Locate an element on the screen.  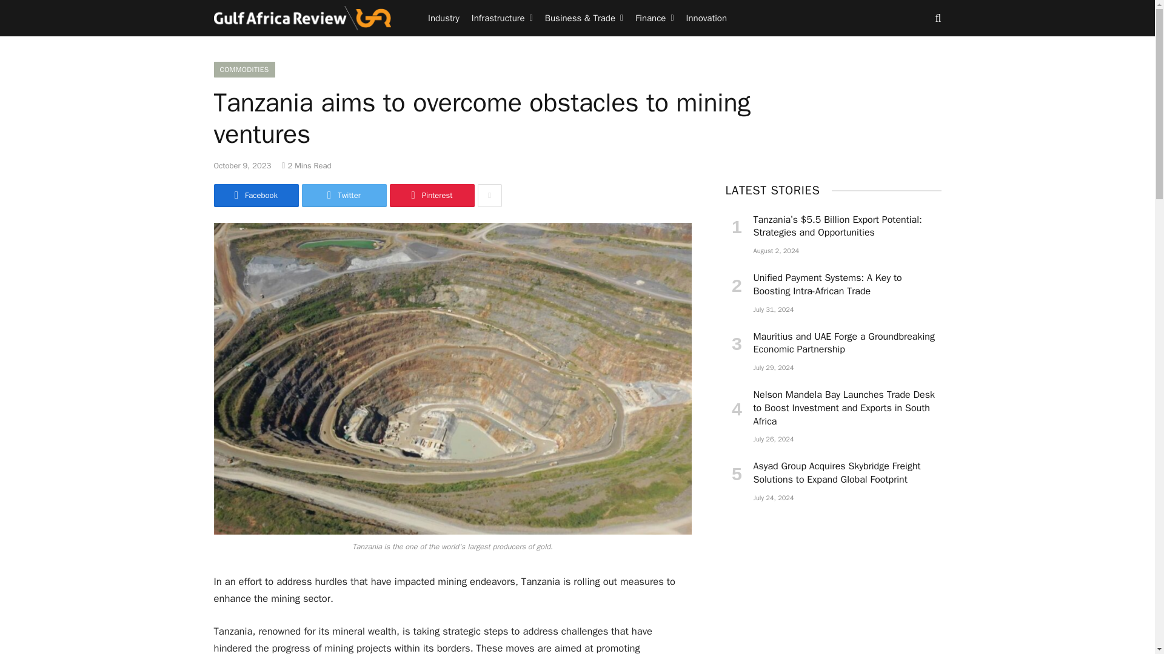
Infrastructure is located at coordinates (502, 18).